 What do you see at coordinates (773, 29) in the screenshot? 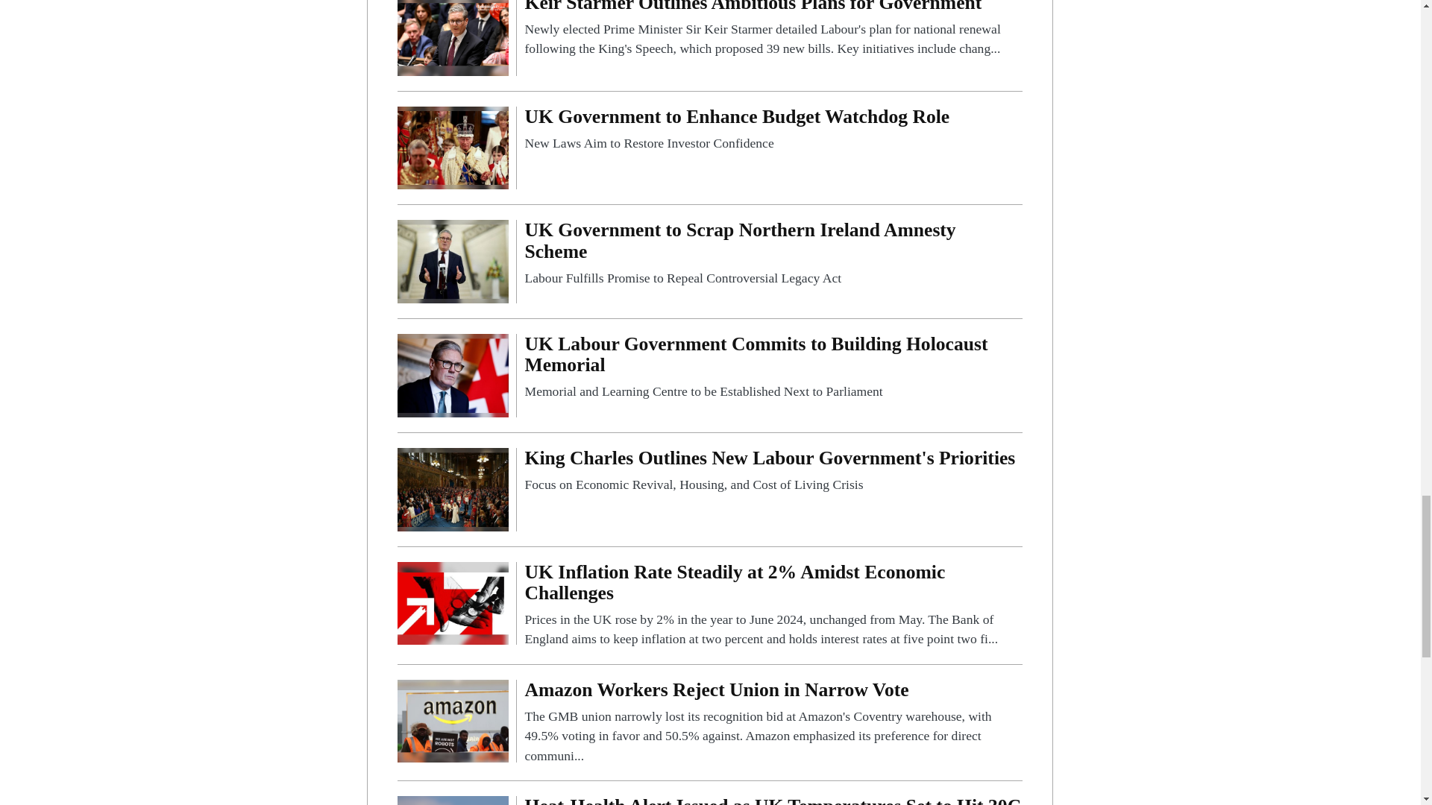
I see `Keir Starmer Outlines Ambitious Plans for Government` at bounding box center [773, 29].